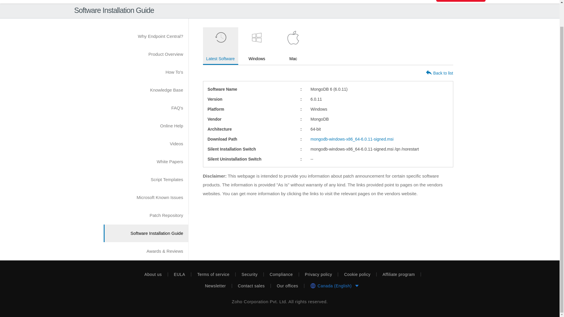  Describe the element at coordinates (145, 180) in the screenshot. I see `Script Templates` at that location.